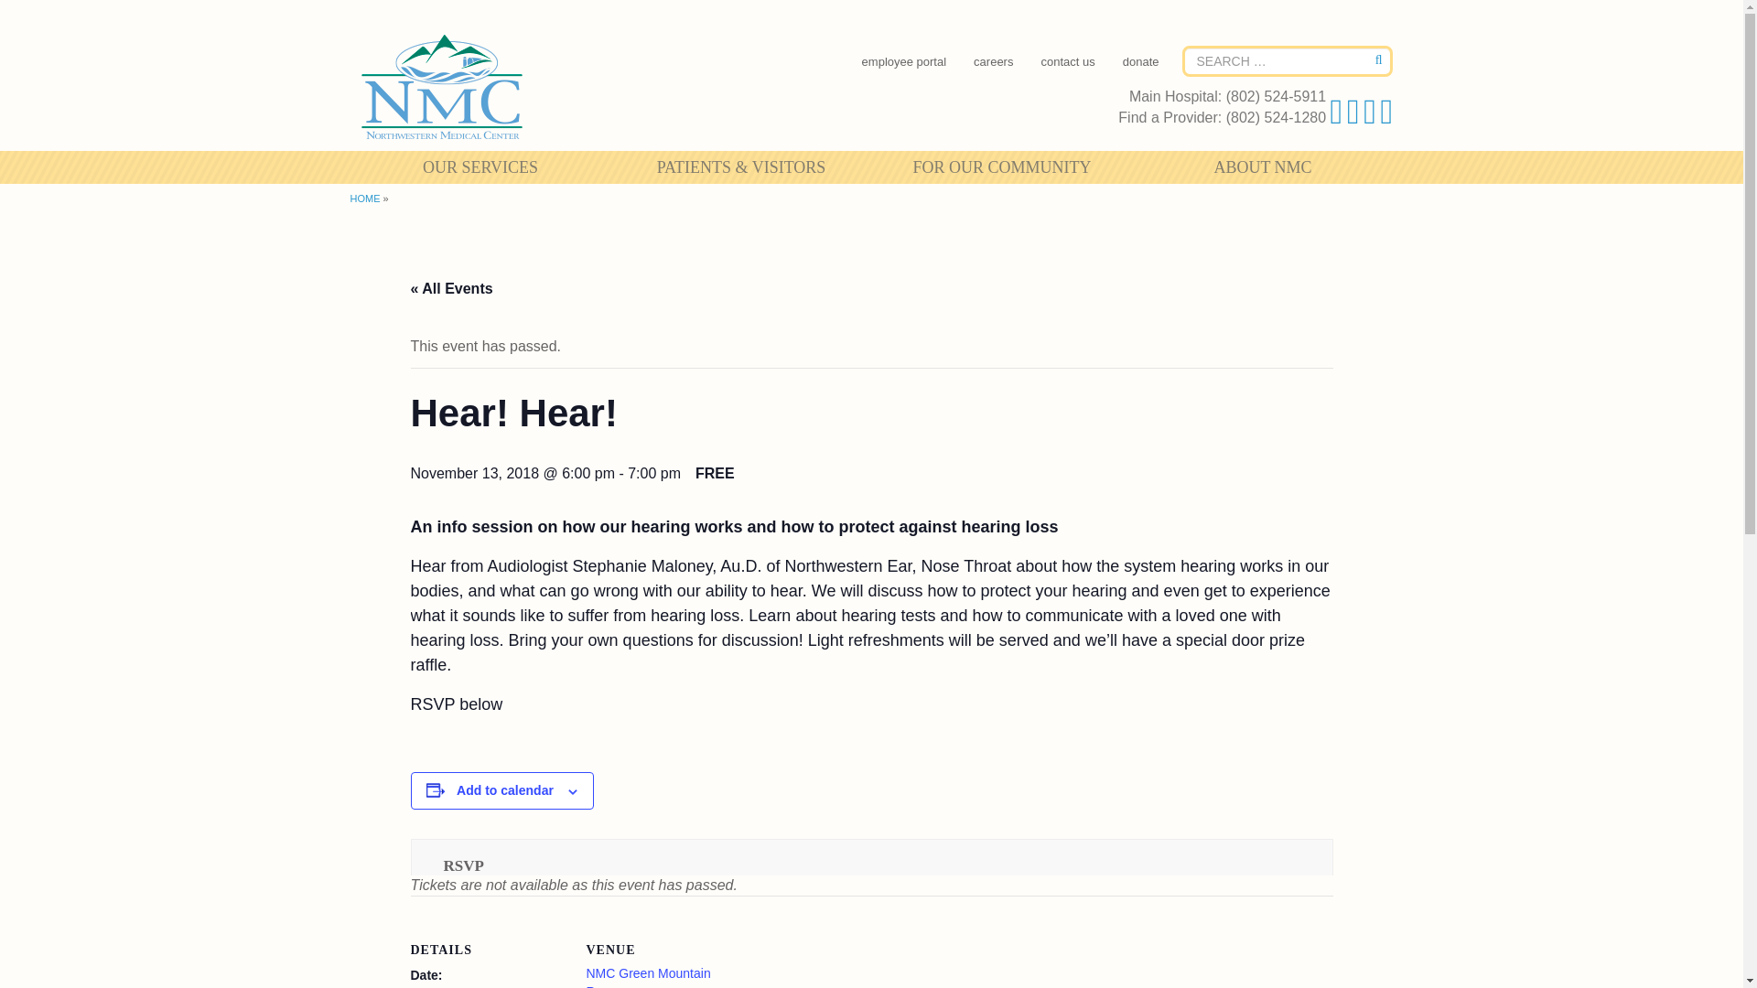 The image size is (1757, 988). I want to click on Our Services, so click(480, 166).